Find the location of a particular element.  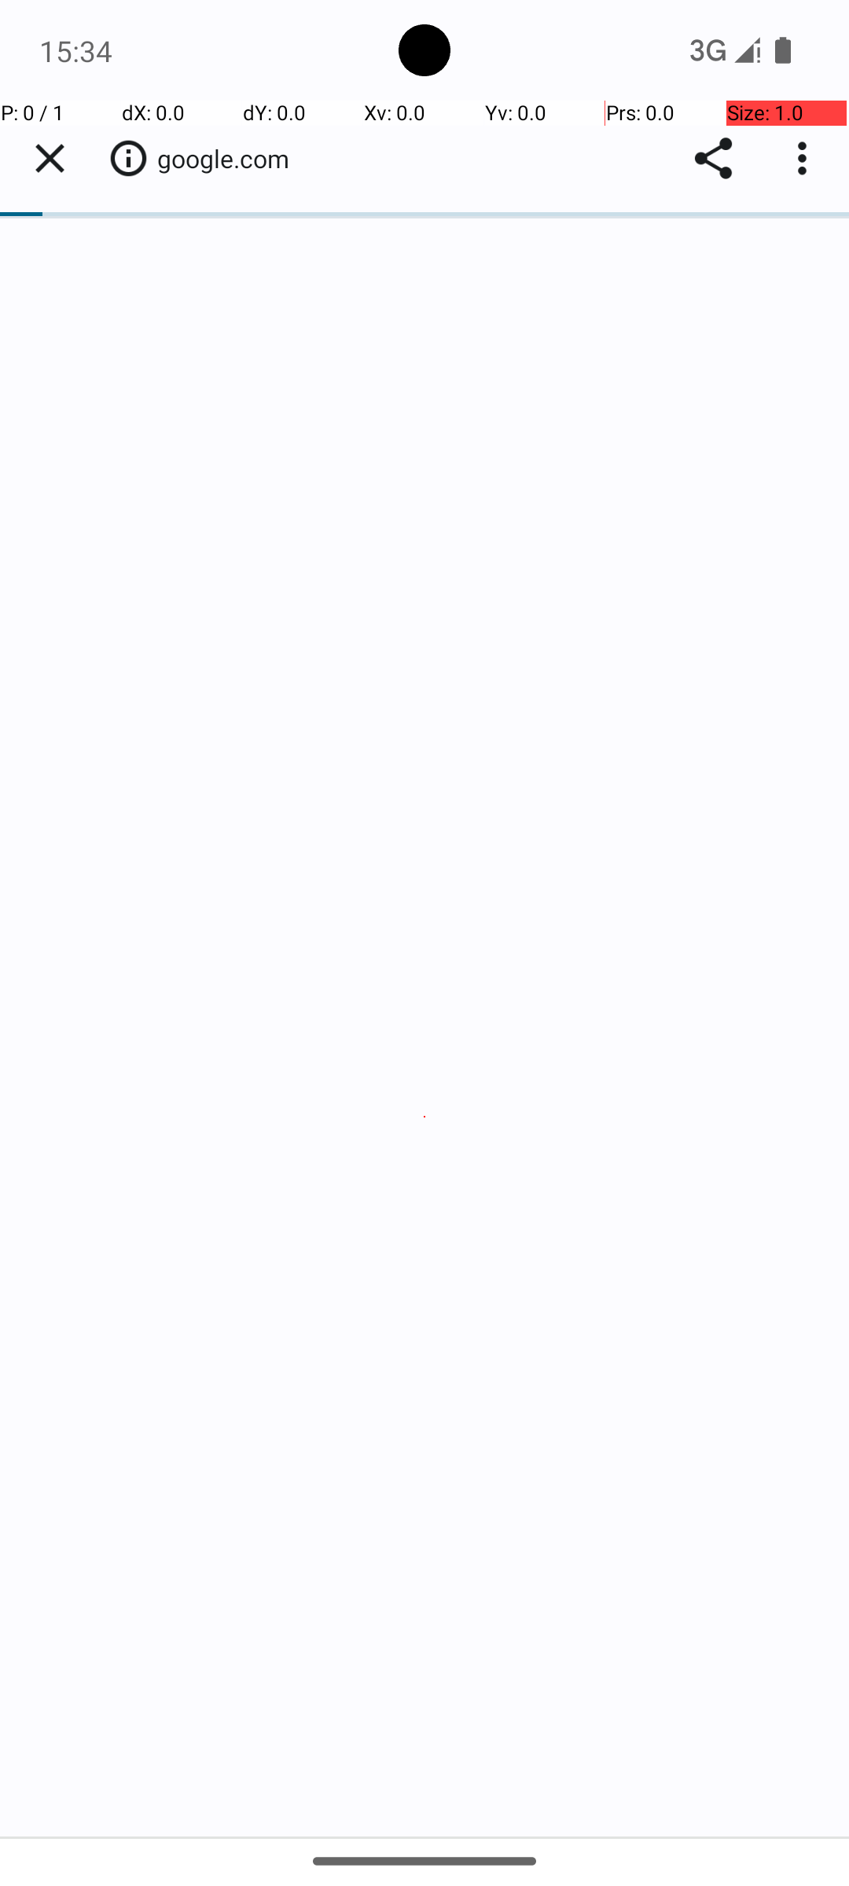

Share is located at coordinates (714, 159).